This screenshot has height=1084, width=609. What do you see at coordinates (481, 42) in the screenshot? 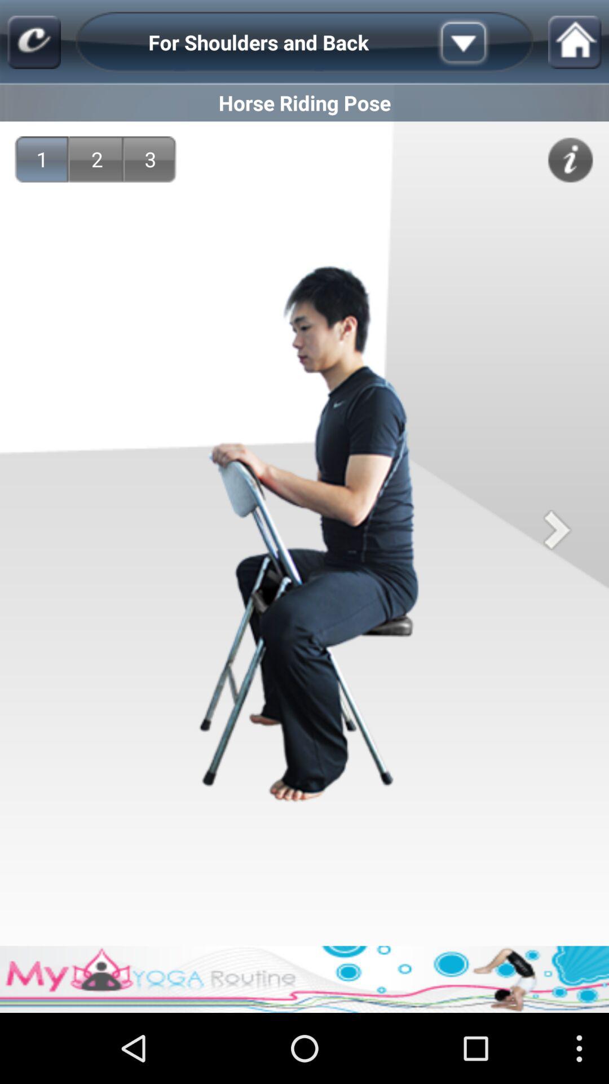
I see `more information` at bounding box center [481, 42].